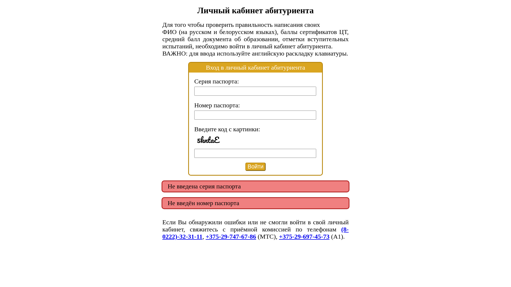  Describe the element at coordinates (304, 237) in the screenshot. I see `+375-29-697-45-73` at that location.